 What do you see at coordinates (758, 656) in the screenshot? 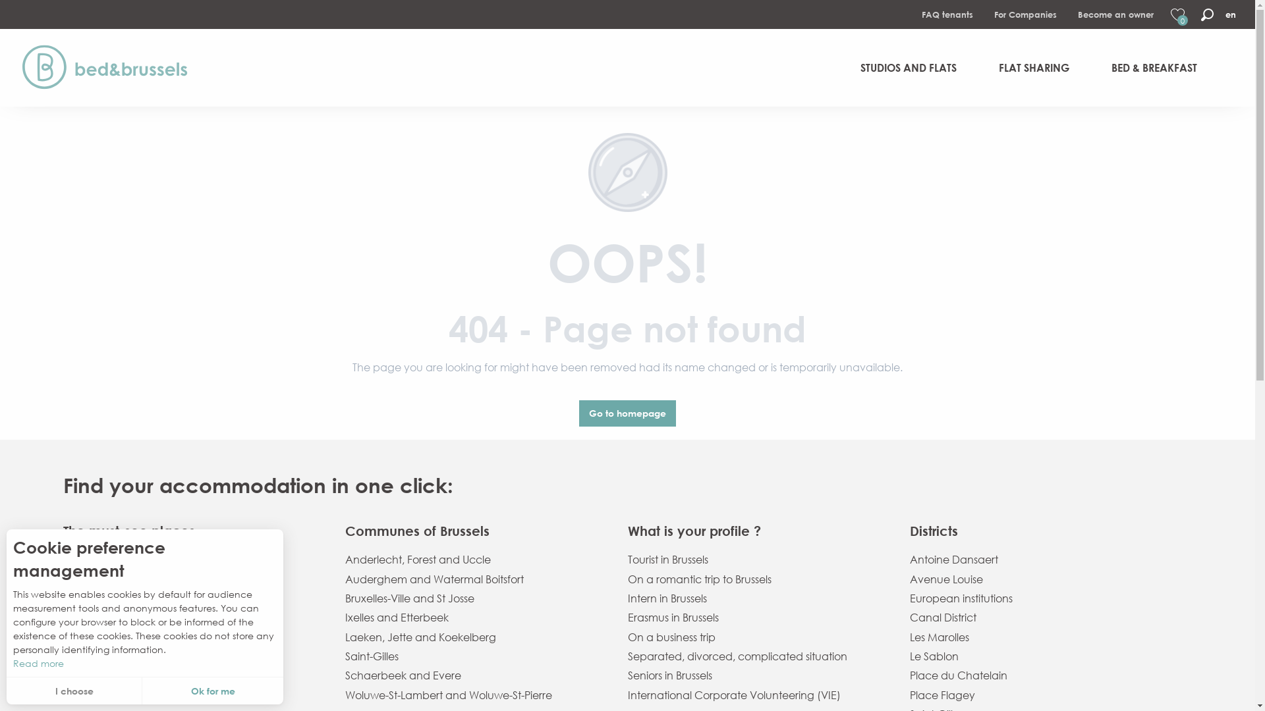
I see `Separated, divorced, complicated situation` at bounding box center [758, 656].